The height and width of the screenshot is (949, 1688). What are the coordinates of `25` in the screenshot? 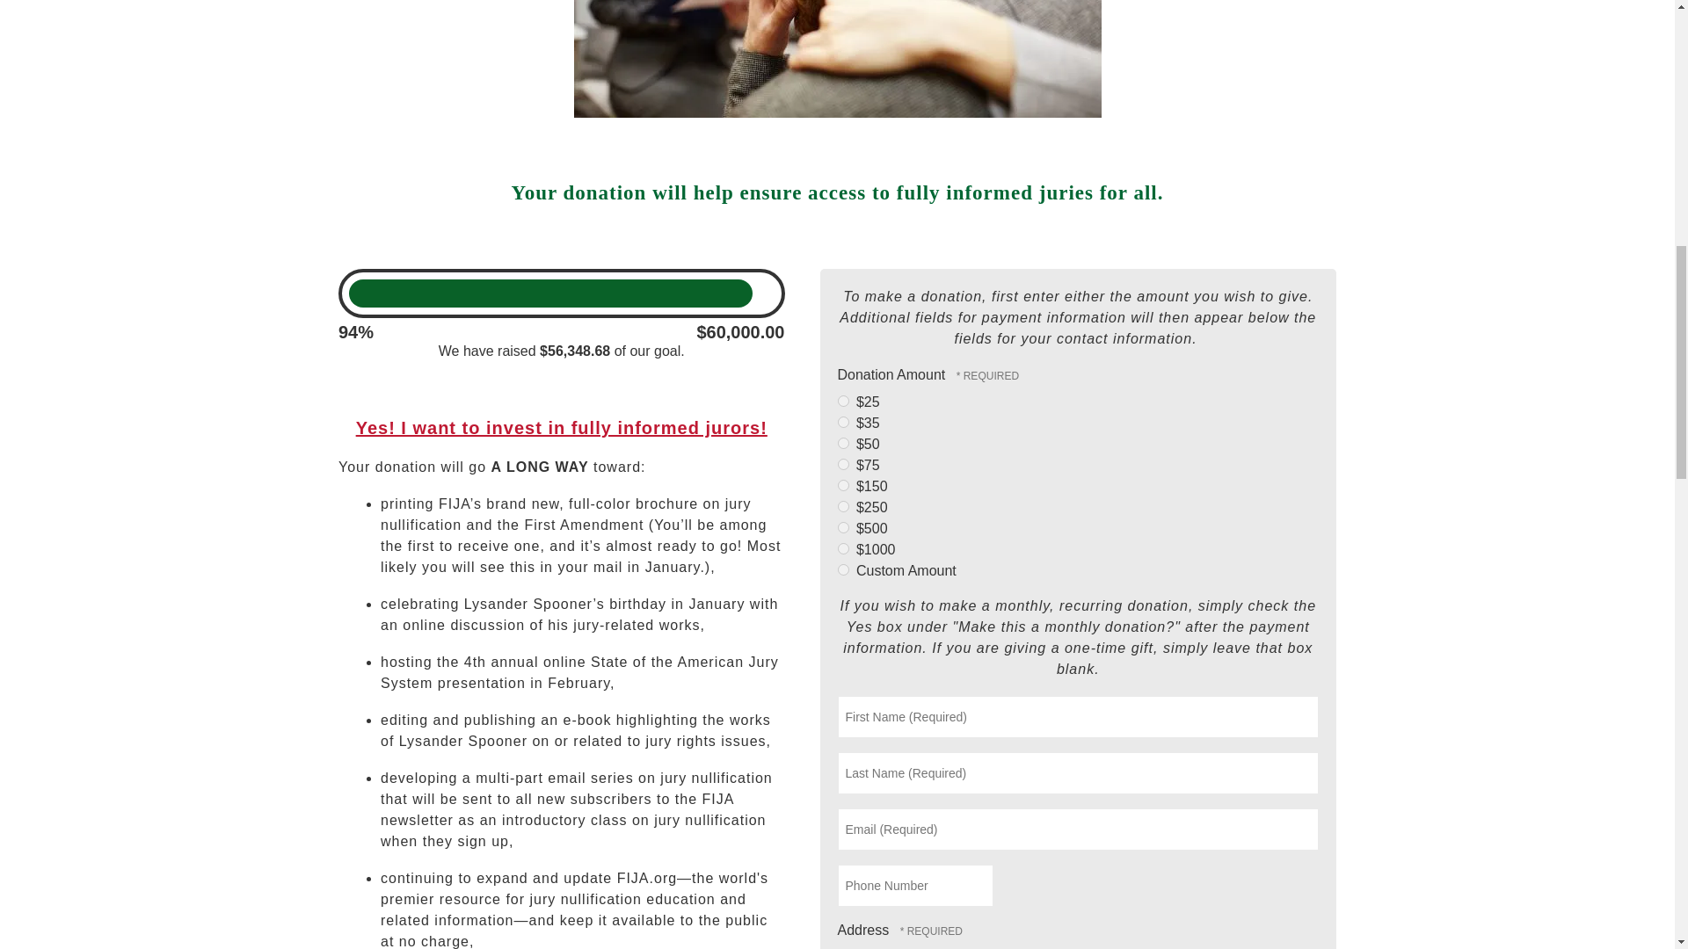 It's located at (842, 401).